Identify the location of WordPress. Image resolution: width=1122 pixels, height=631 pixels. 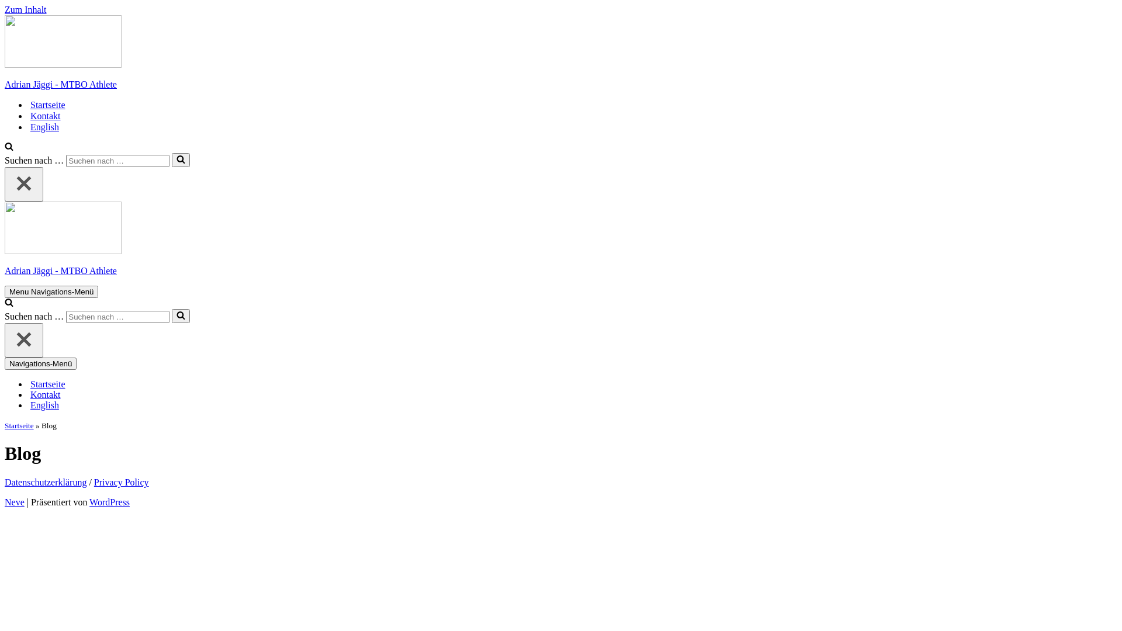
(110, 502).